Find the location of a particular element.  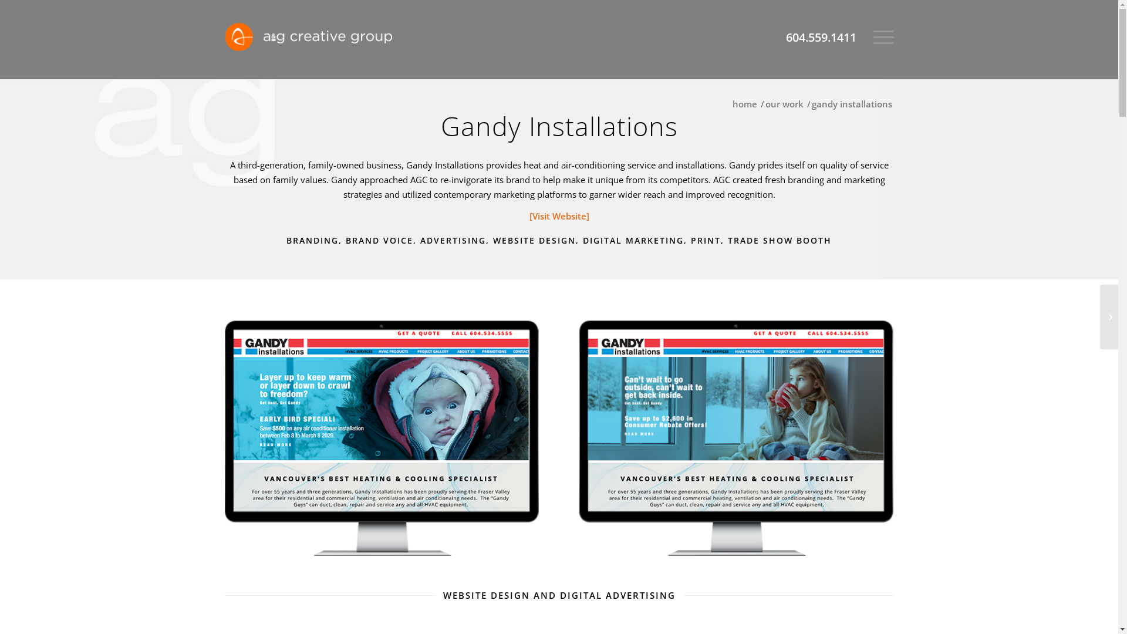

gandy-img2 is located at coordinates (737, 438).